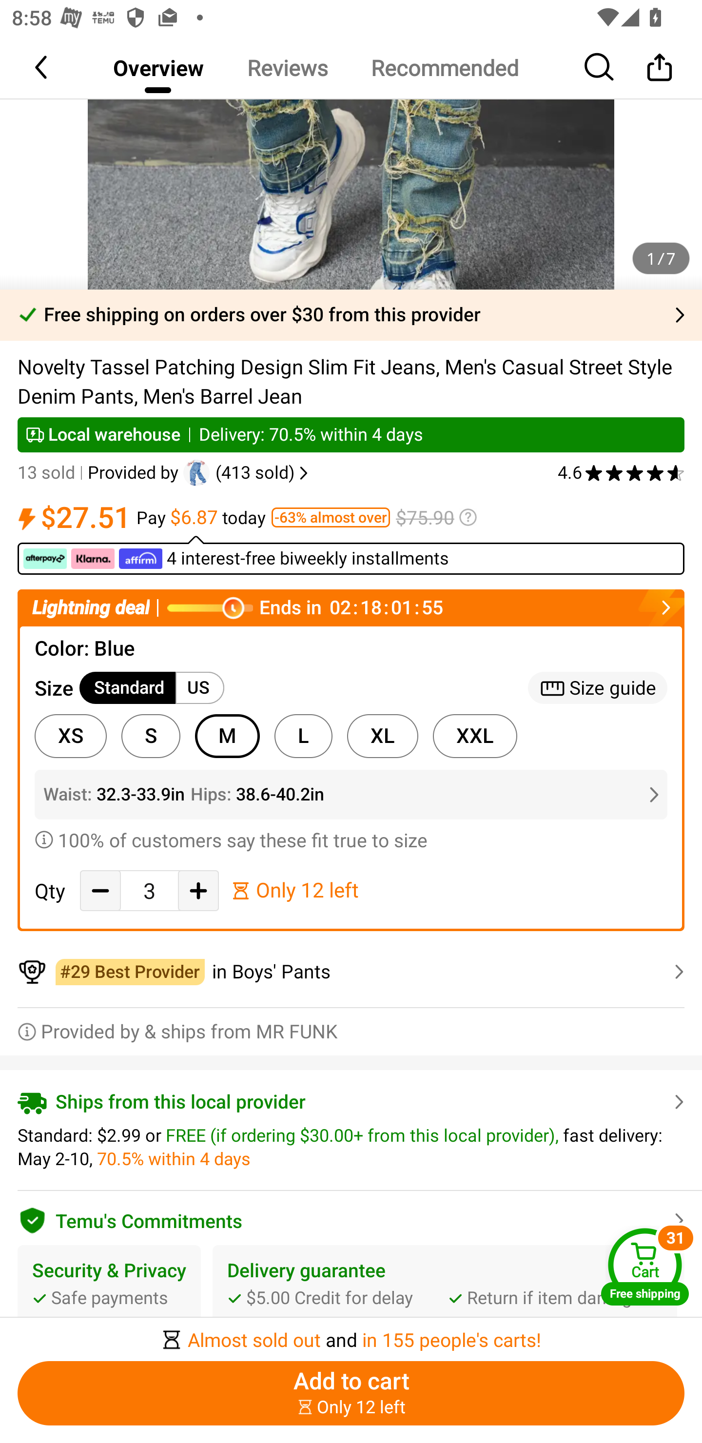  I want to click on M, so click(227, 736).